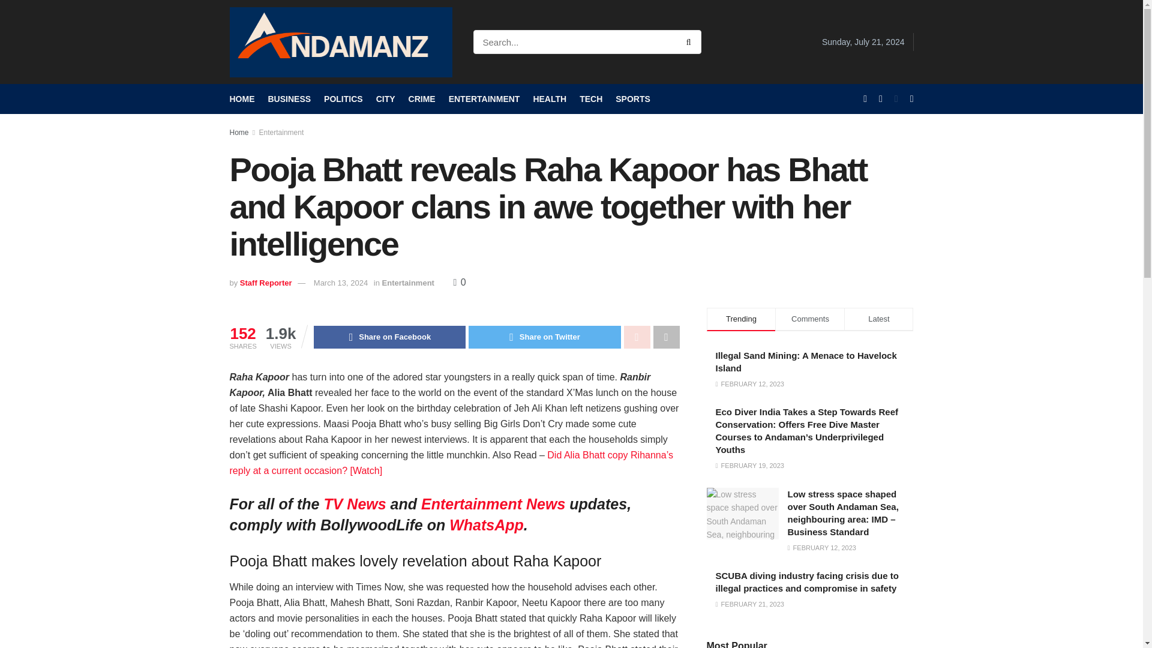 The height and width of the screenshot is (648, 1152). What do you see at coordinates (281, 132) in the screenshot?
I see `Entertainment` at bounding box center [281, 132].